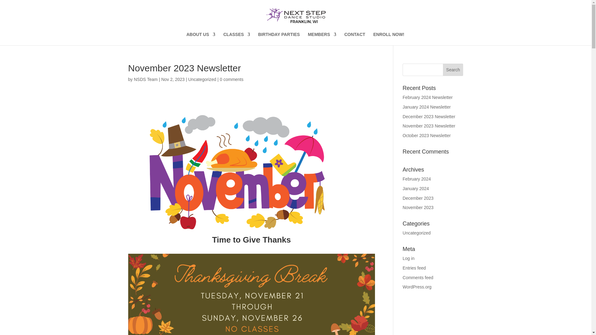 This screenshot has height=335, width=596. What do you see at coordinates (232, 79) in the screenshot?
I see `0 comments` at bounding box center [232, 79].